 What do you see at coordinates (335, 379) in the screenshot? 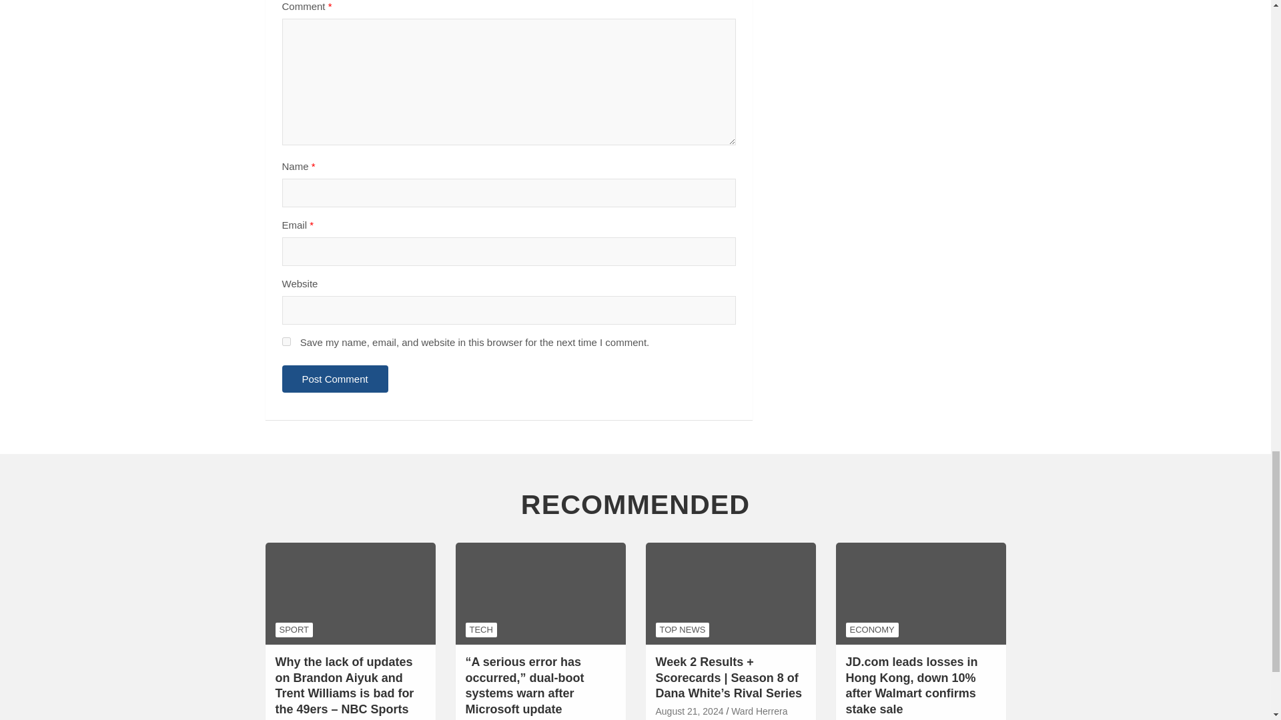
I see `Post Comment` at bounding box center [335, 379].